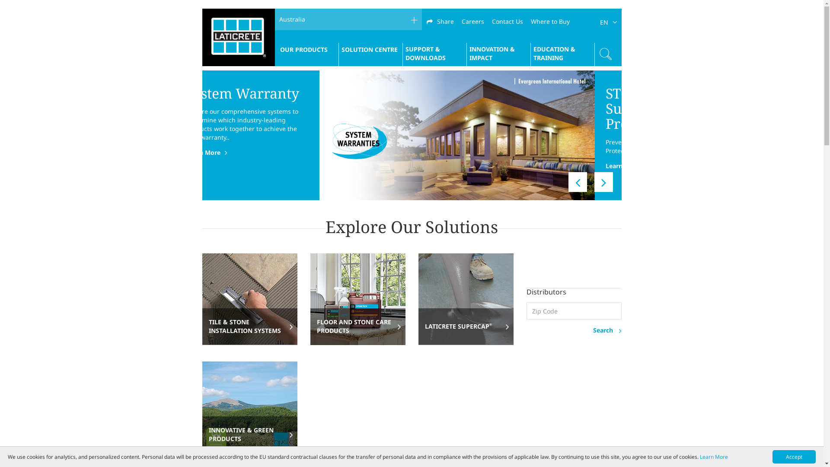  Describe the element at coordinates (370, 50) in the screenshot. I see `SOLUTION CENTRE` at that location.